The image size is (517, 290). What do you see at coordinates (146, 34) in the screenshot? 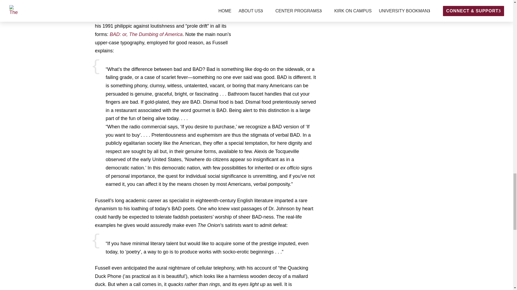
I see `BAD: or, The Dumbing of America` at bounding box center [146, 34].